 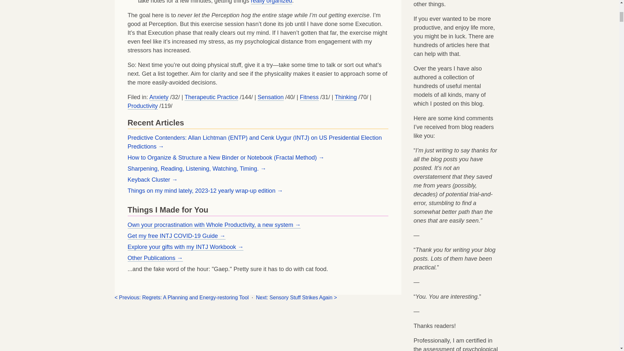 What do you see at coordinates (211, 97) in the screenshot?
I see `Therapeutic Practice` at bounding box center [211, 97].